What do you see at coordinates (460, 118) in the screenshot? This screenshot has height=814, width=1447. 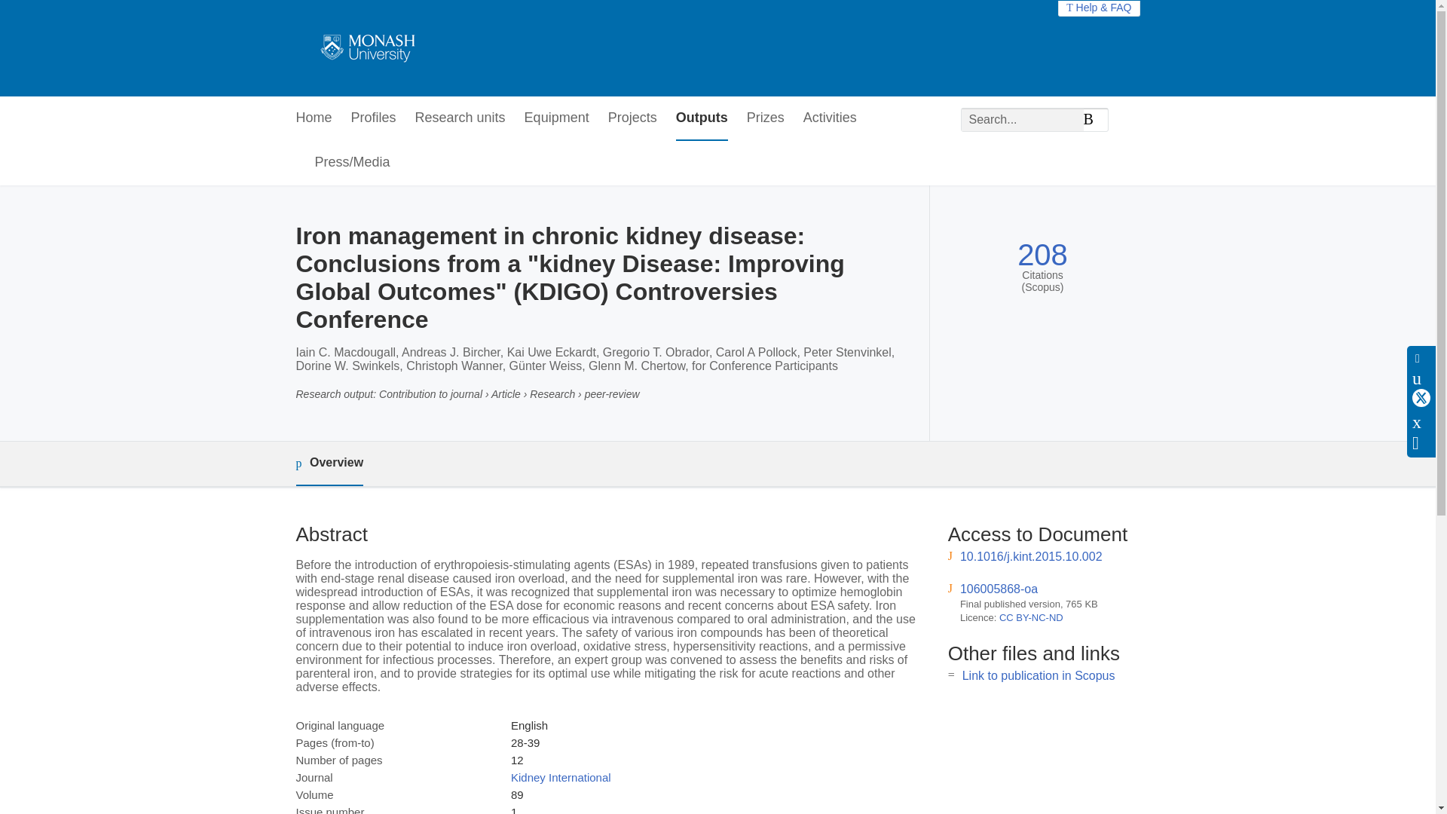 I see `Research units` at bounding box center [460, 118].